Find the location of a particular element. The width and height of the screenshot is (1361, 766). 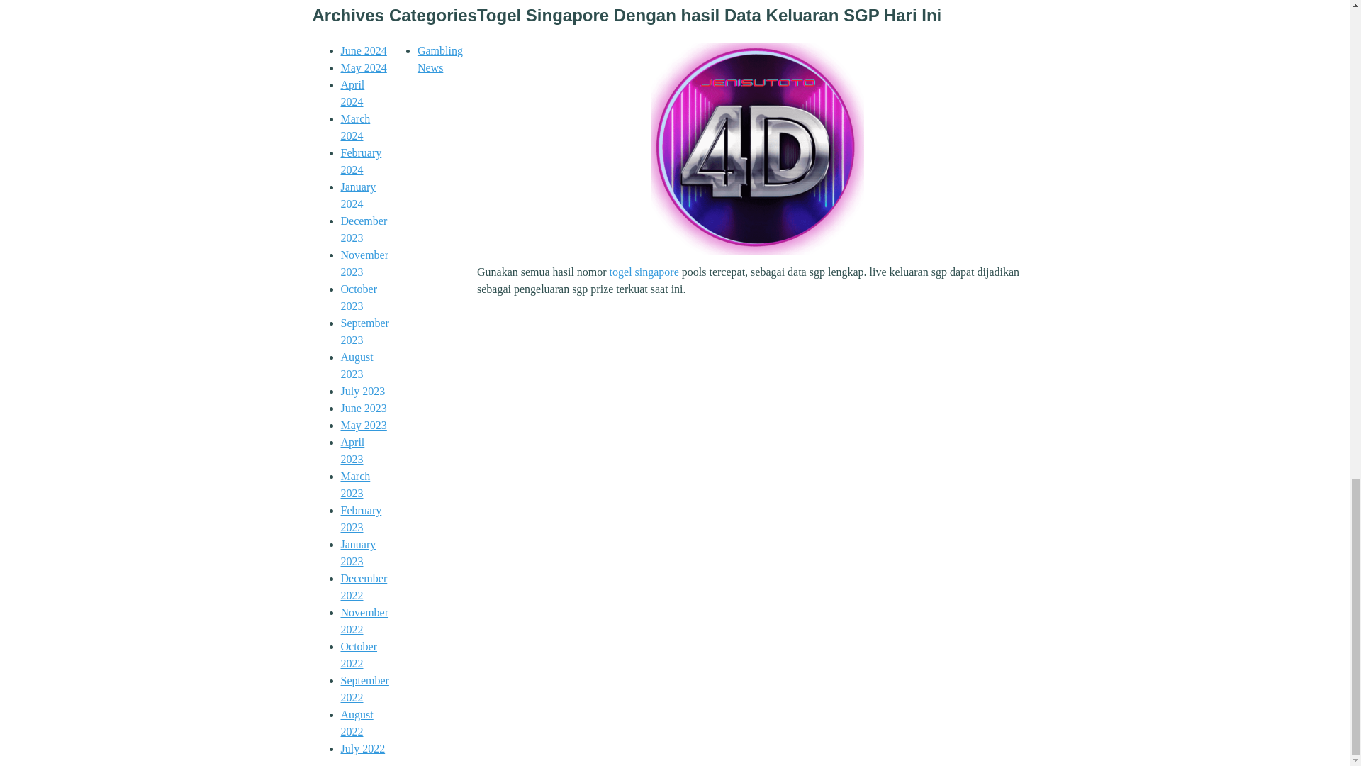

October 2023 is located at coordinates (359, 296).